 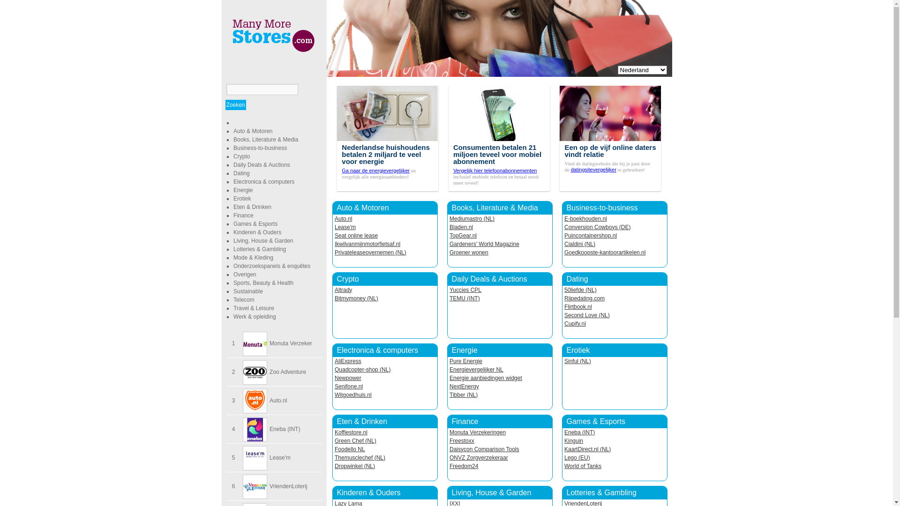 I want to click on Flirtbook.nl, so click(x=578, y=307).